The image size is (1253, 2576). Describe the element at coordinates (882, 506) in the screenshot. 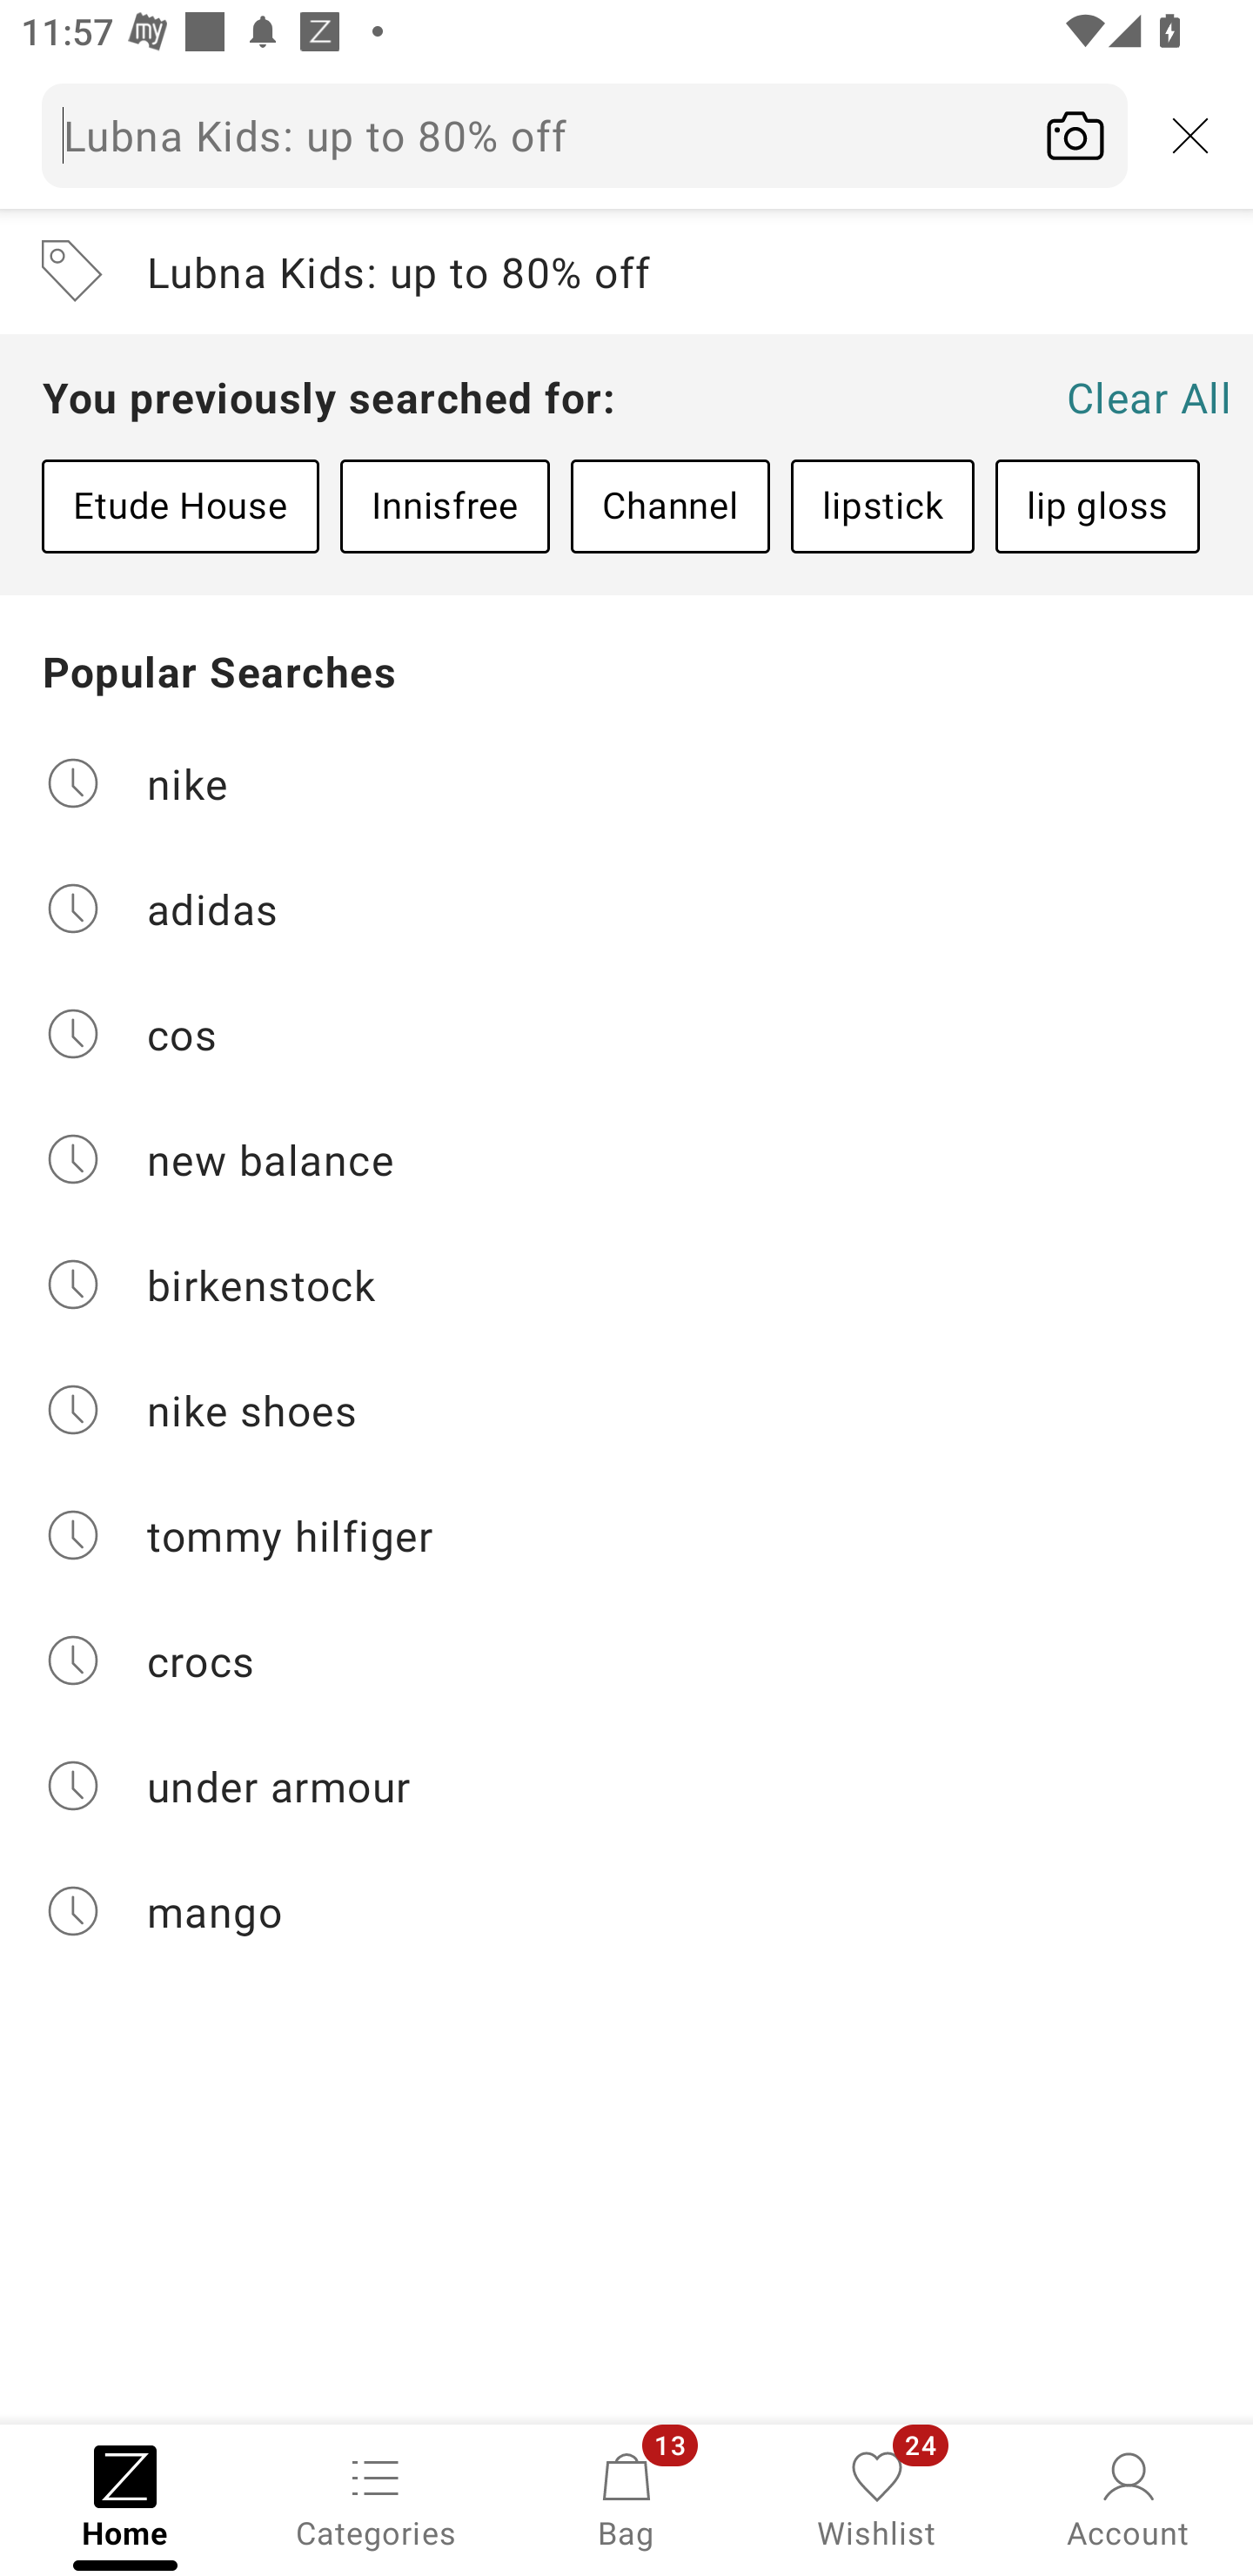

I see `lipstick` at that location.